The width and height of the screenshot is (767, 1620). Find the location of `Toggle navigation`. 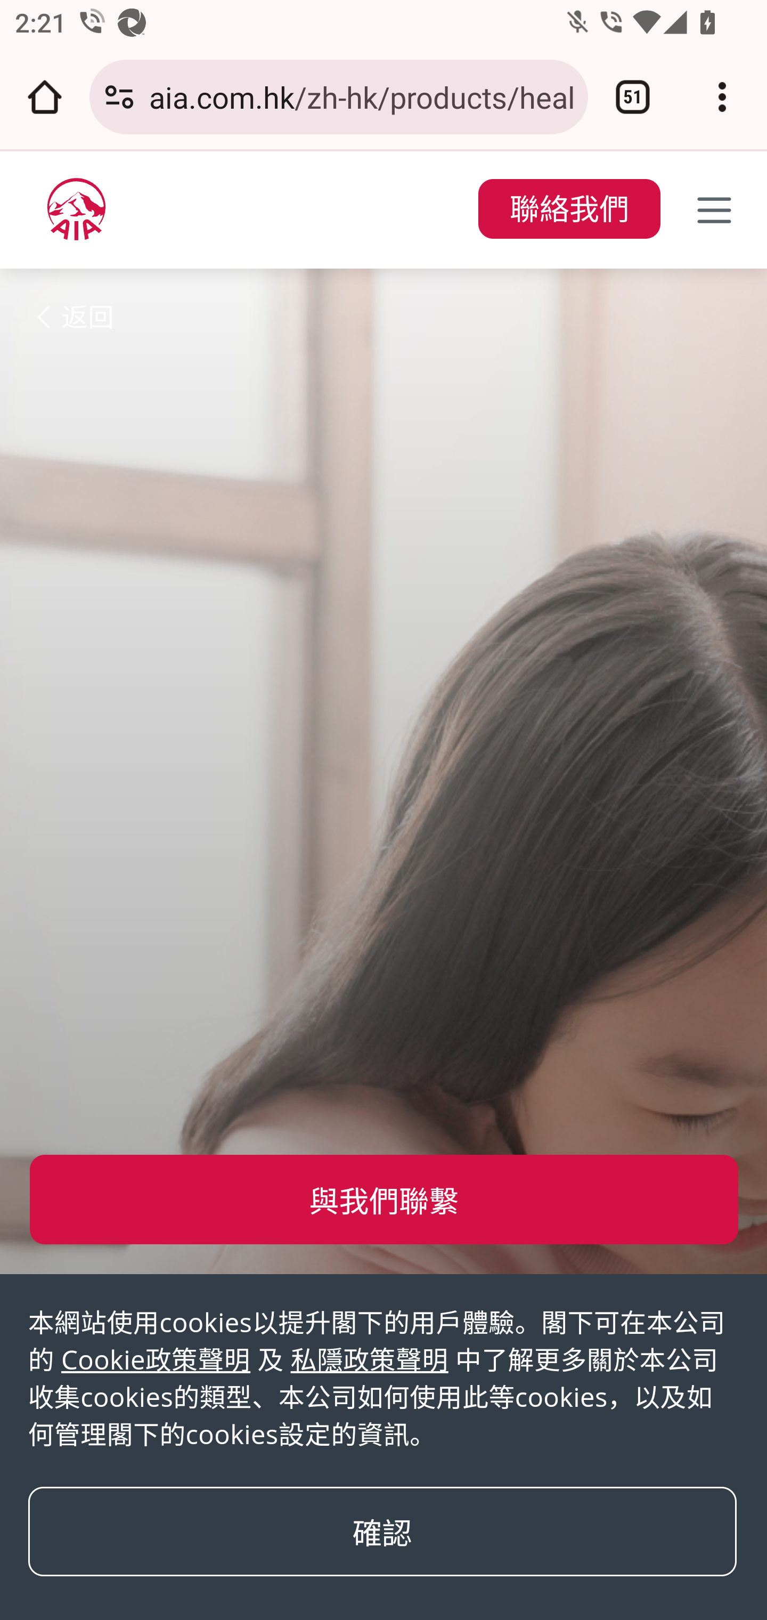

Toggle navigation is located at coordinates (715, 209).